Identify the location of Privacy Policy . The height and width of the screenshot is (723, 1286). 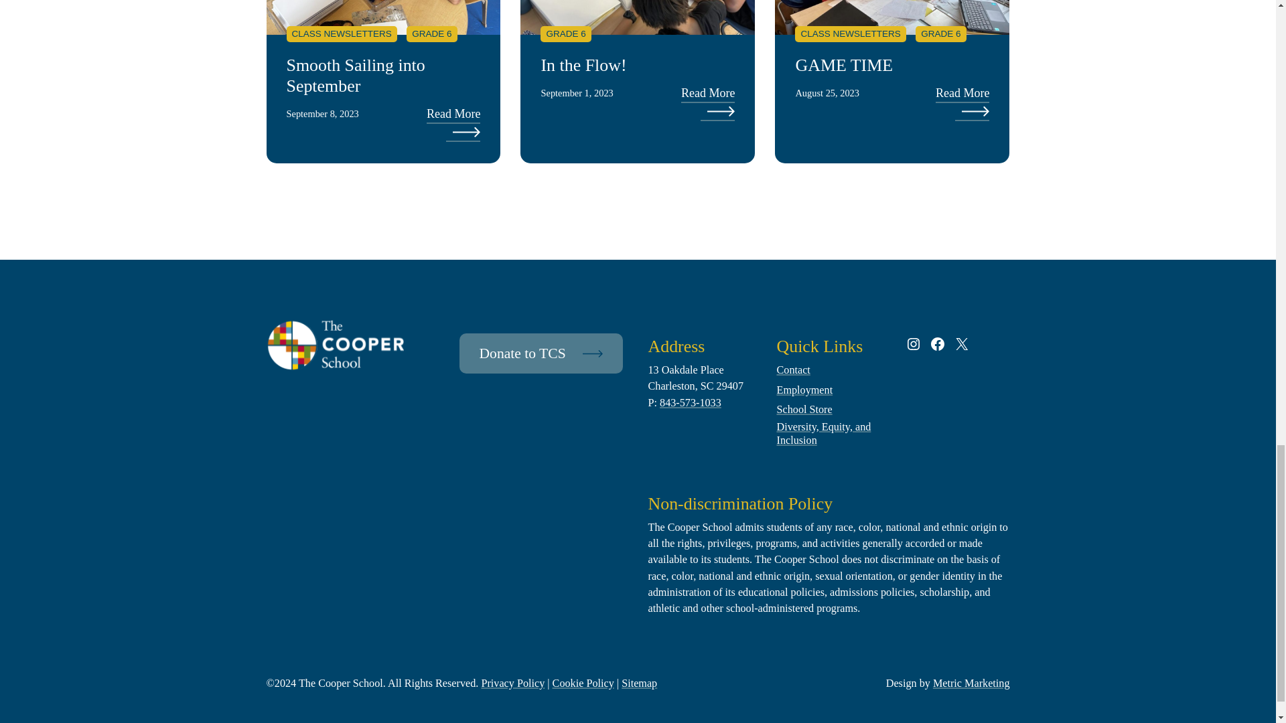
(512, 684).